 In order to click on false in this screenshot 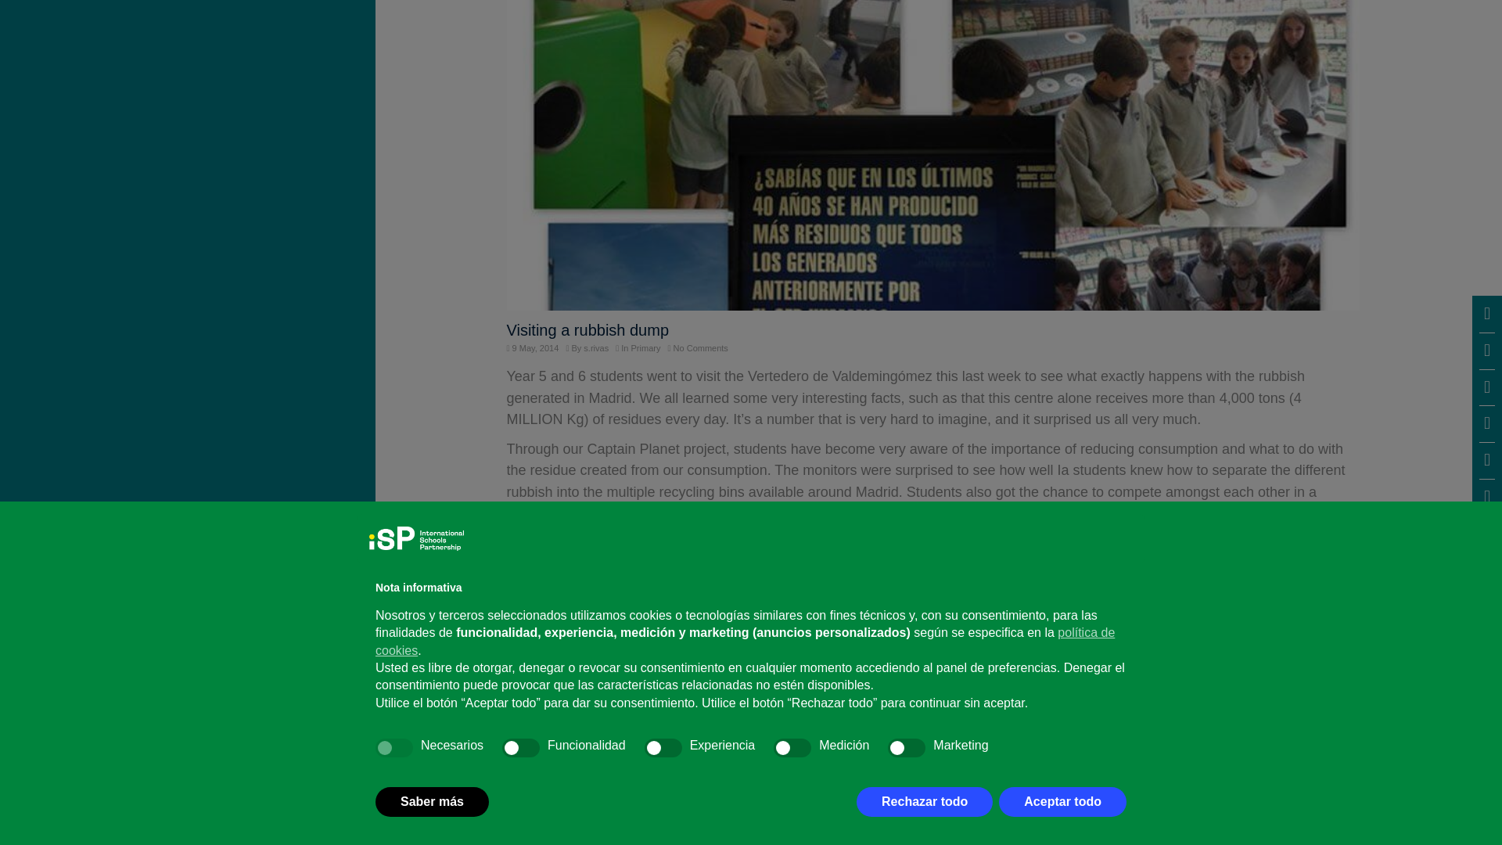, I will do `click(792, 559)`.